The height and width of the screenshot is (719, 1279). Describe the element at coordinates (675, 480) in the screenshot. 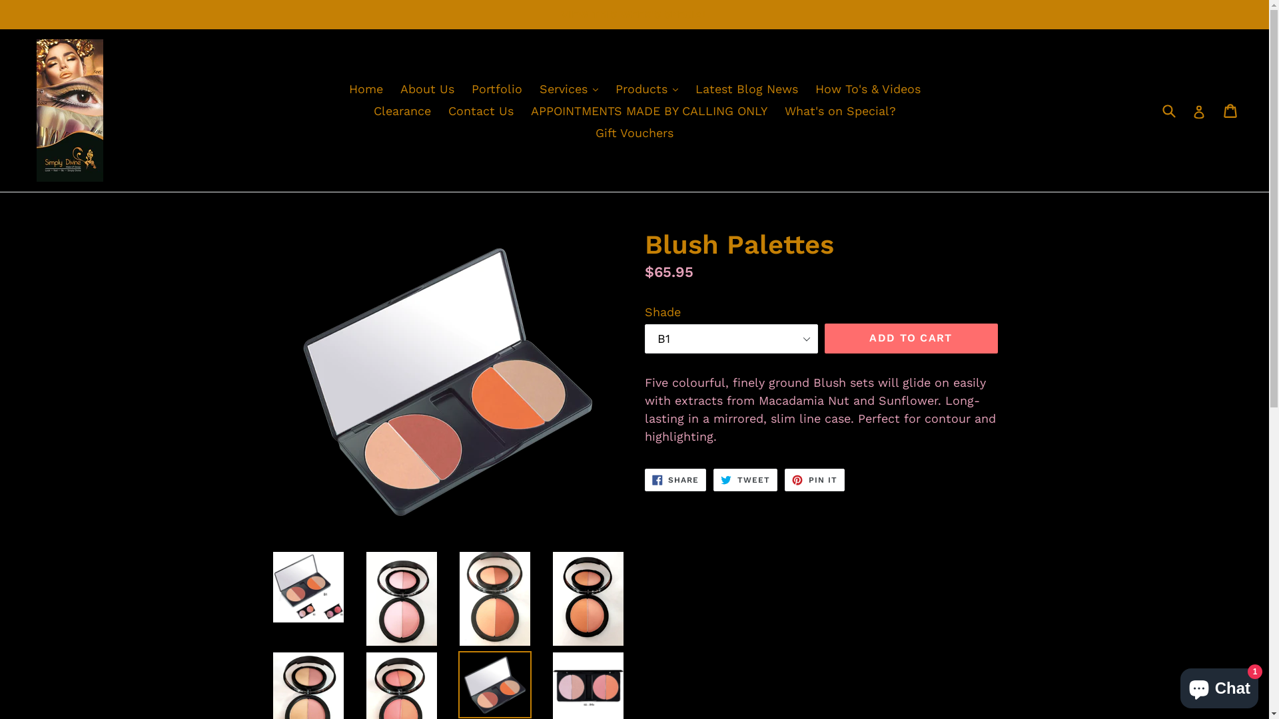

I see `SHARE
SHARE ON FACEBOOK` at that location.